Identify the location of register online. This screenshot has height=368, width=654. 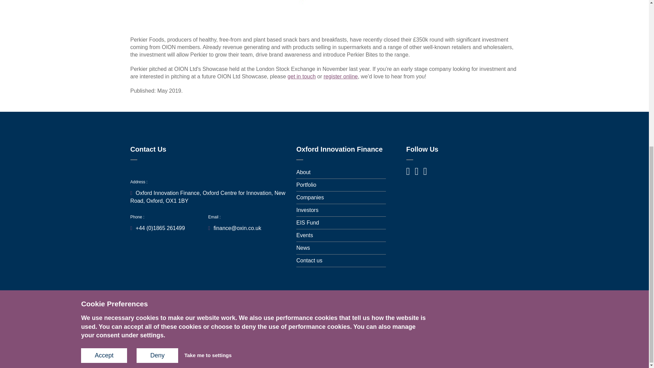
(341, 76).